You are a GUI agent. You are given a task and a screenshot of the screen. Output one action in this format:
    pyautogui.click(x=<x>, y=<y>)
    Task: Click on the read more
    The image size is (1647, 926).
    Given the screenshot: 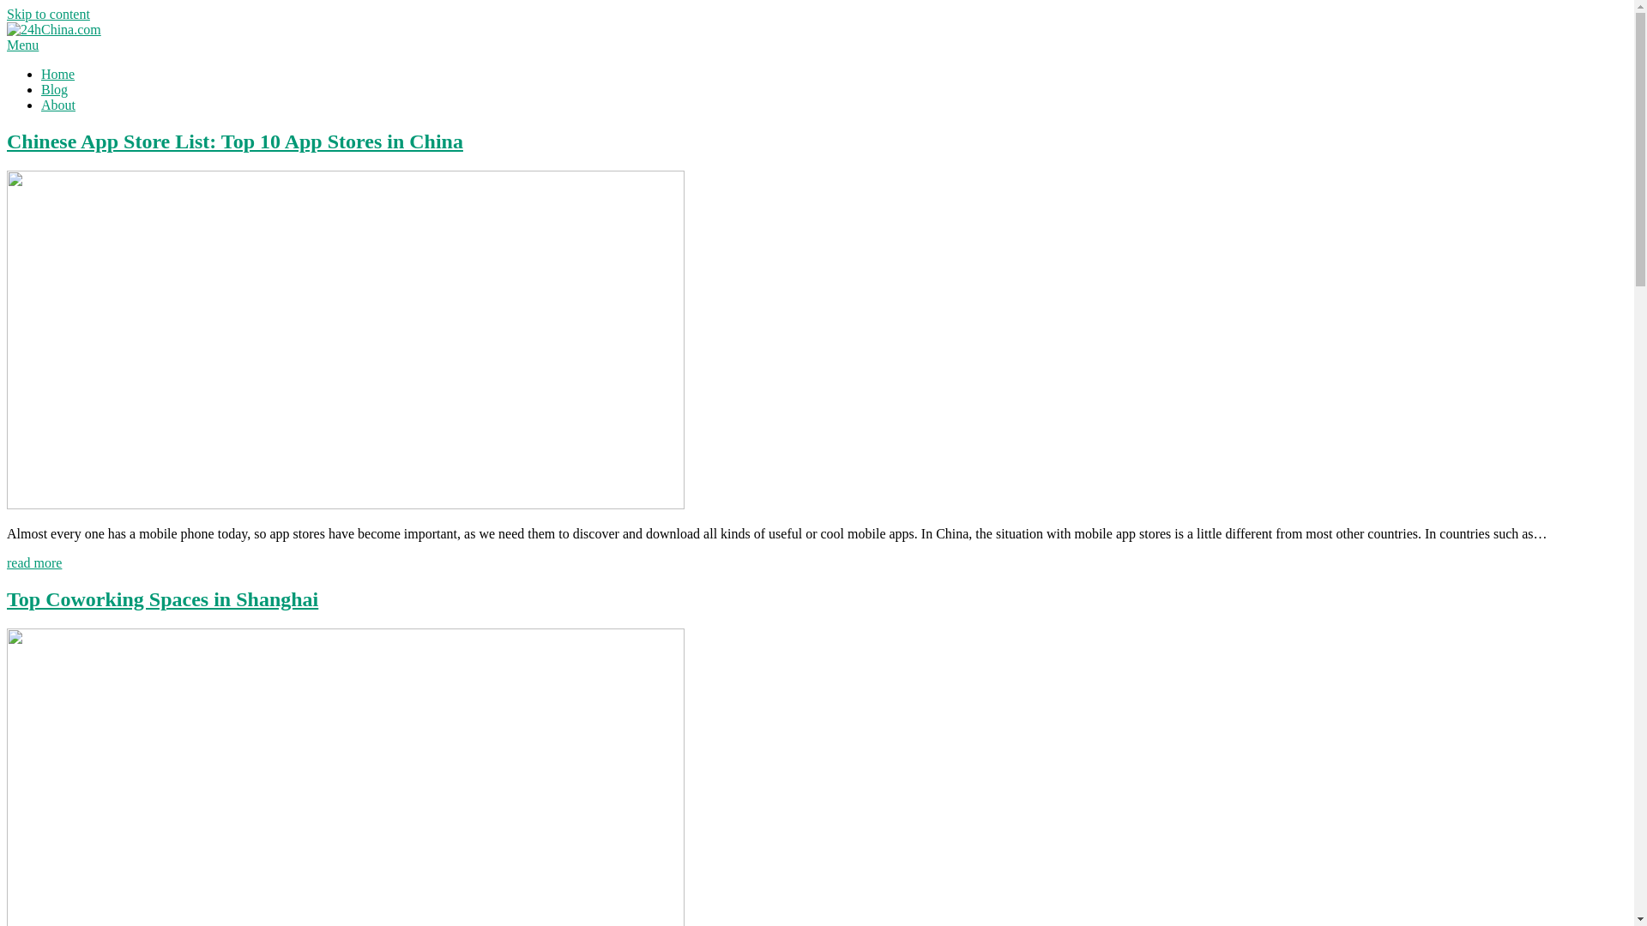 What is the action you would take?
    pyautogui.click(x=34, y=562)
    